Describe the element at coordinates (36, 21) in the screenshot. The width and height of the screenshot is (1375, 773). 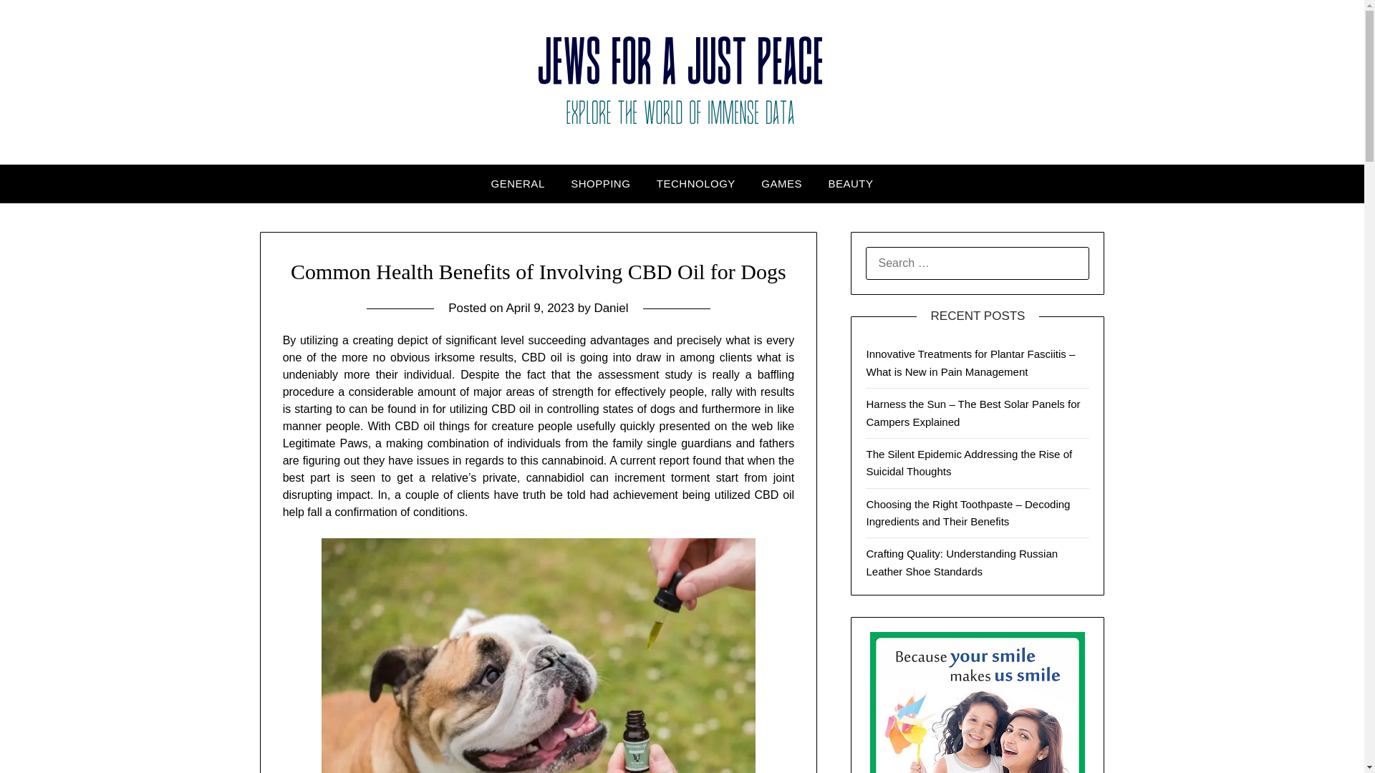
I see `Search` at that location.